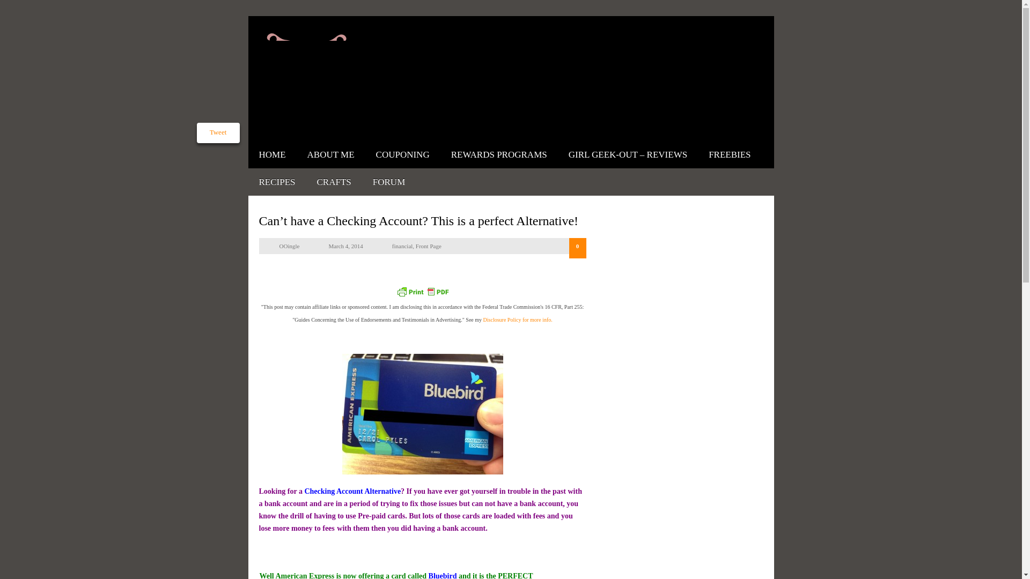  Describe the element at coordinates (499, 154) in the screenshot. I see `REWARDS PROGRAMS` at that location.